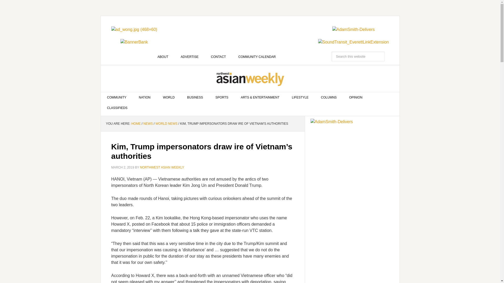  What do you see at coordinates (148, 124) in the screenshot?
I see `NEWS` at bounding box center [148, 124].